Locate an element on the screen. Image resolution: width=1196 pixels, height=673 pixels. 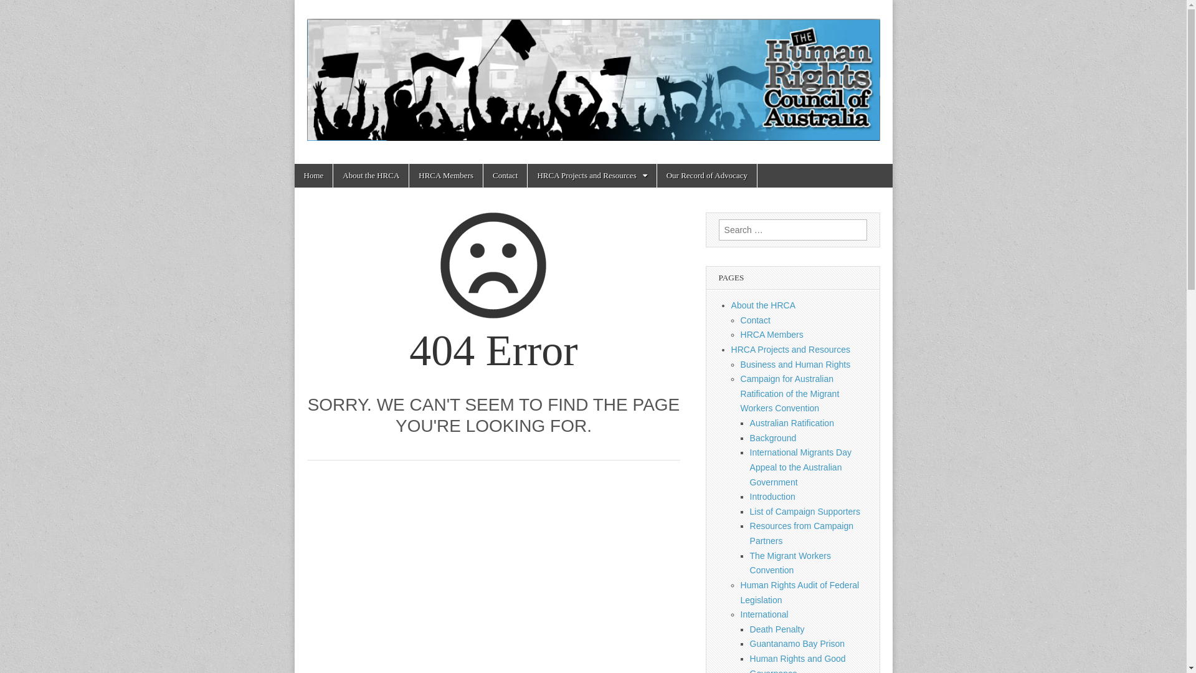
Human Rights Audit of Federal Legislation is located at coordinates (800, 593).